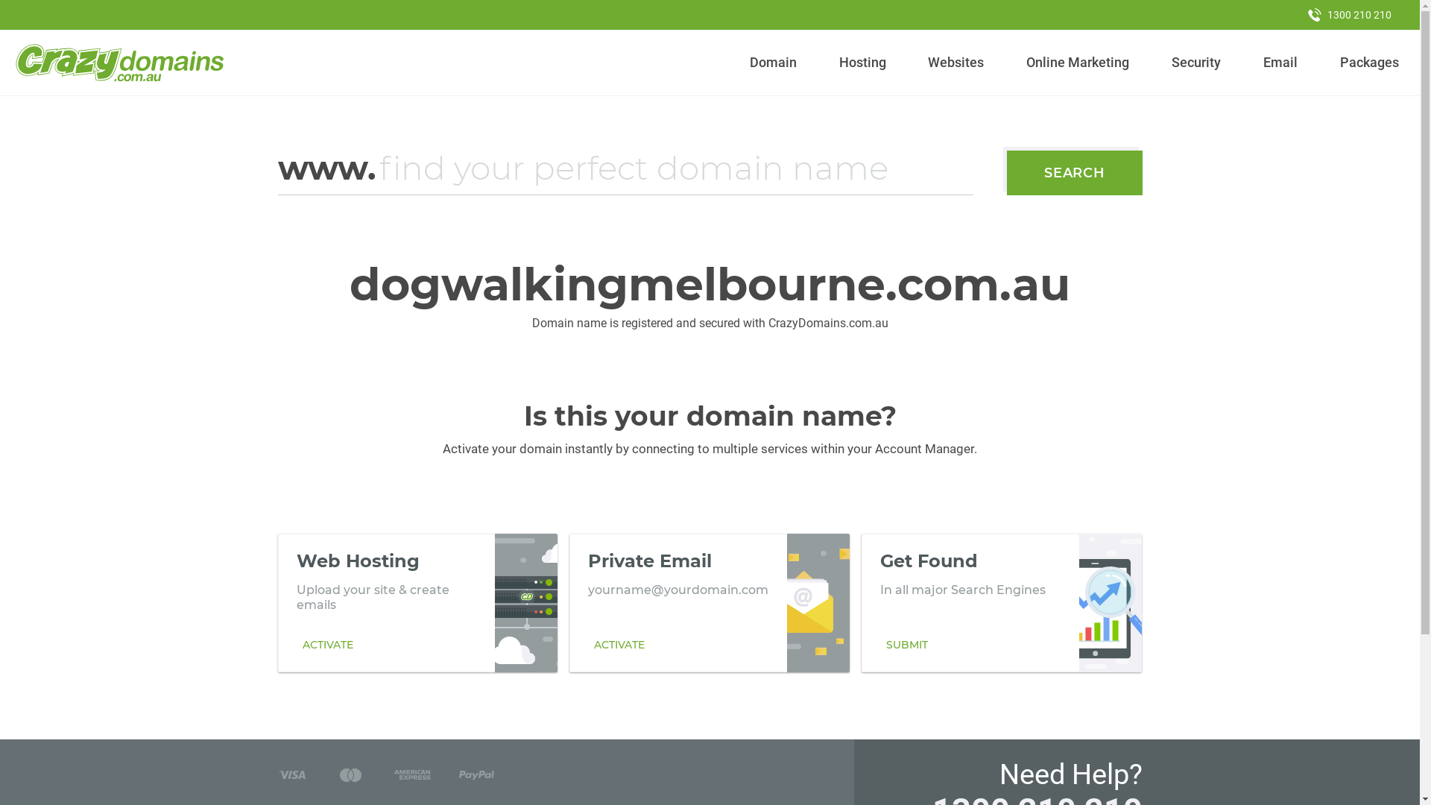 This screenshot has height=805, width=1431. Describe the element at coordinates (1350, 15) in the screenshot. I see `1300 210 210` at that location.